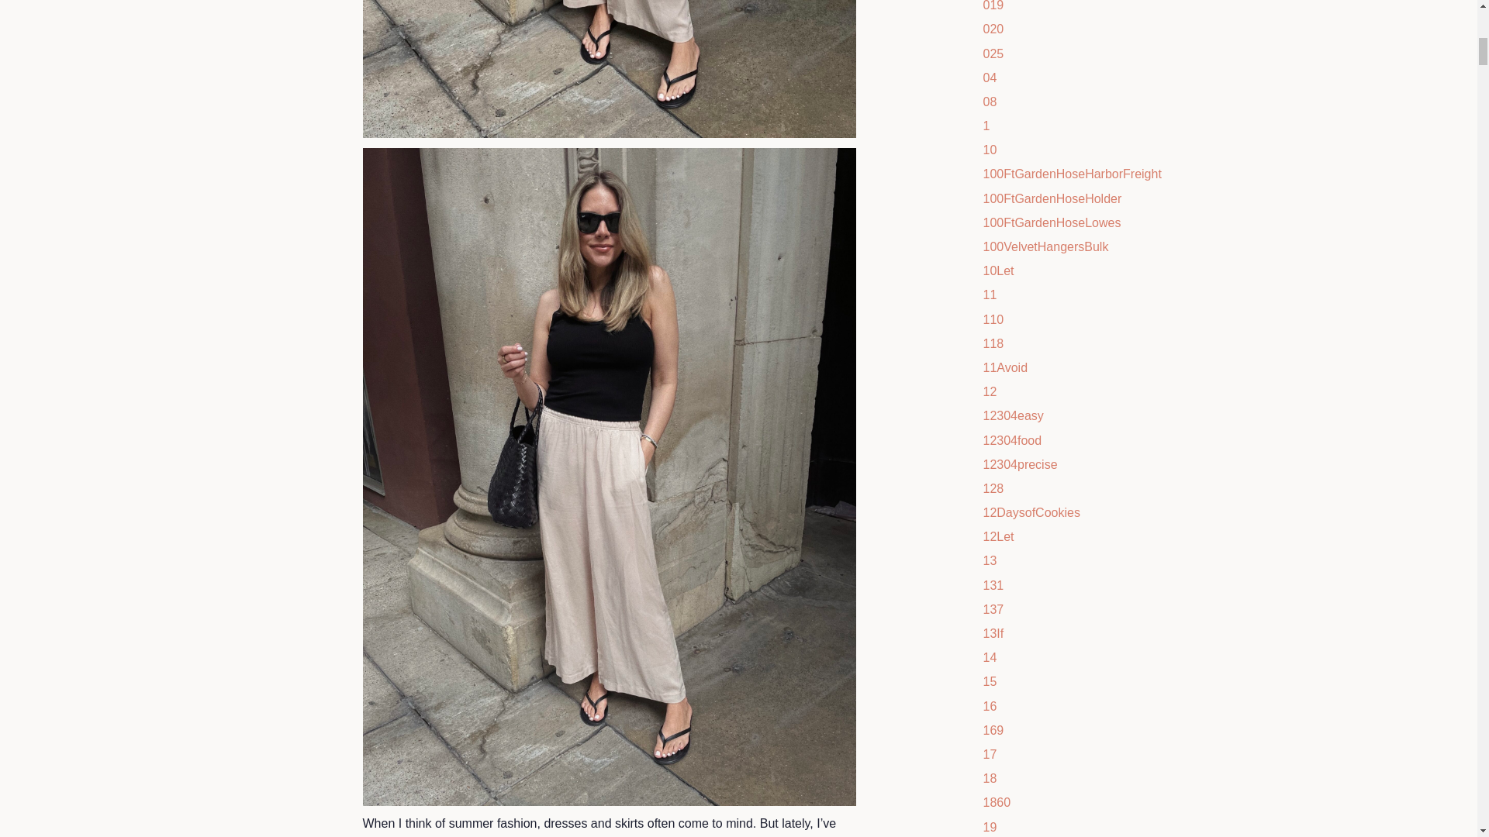 Image resolution: width=1489 pixels, height=837 pixels. Describe the element at coordinates (993, 344) in the screenshot. I see `Show articles tagged 118` at that location.